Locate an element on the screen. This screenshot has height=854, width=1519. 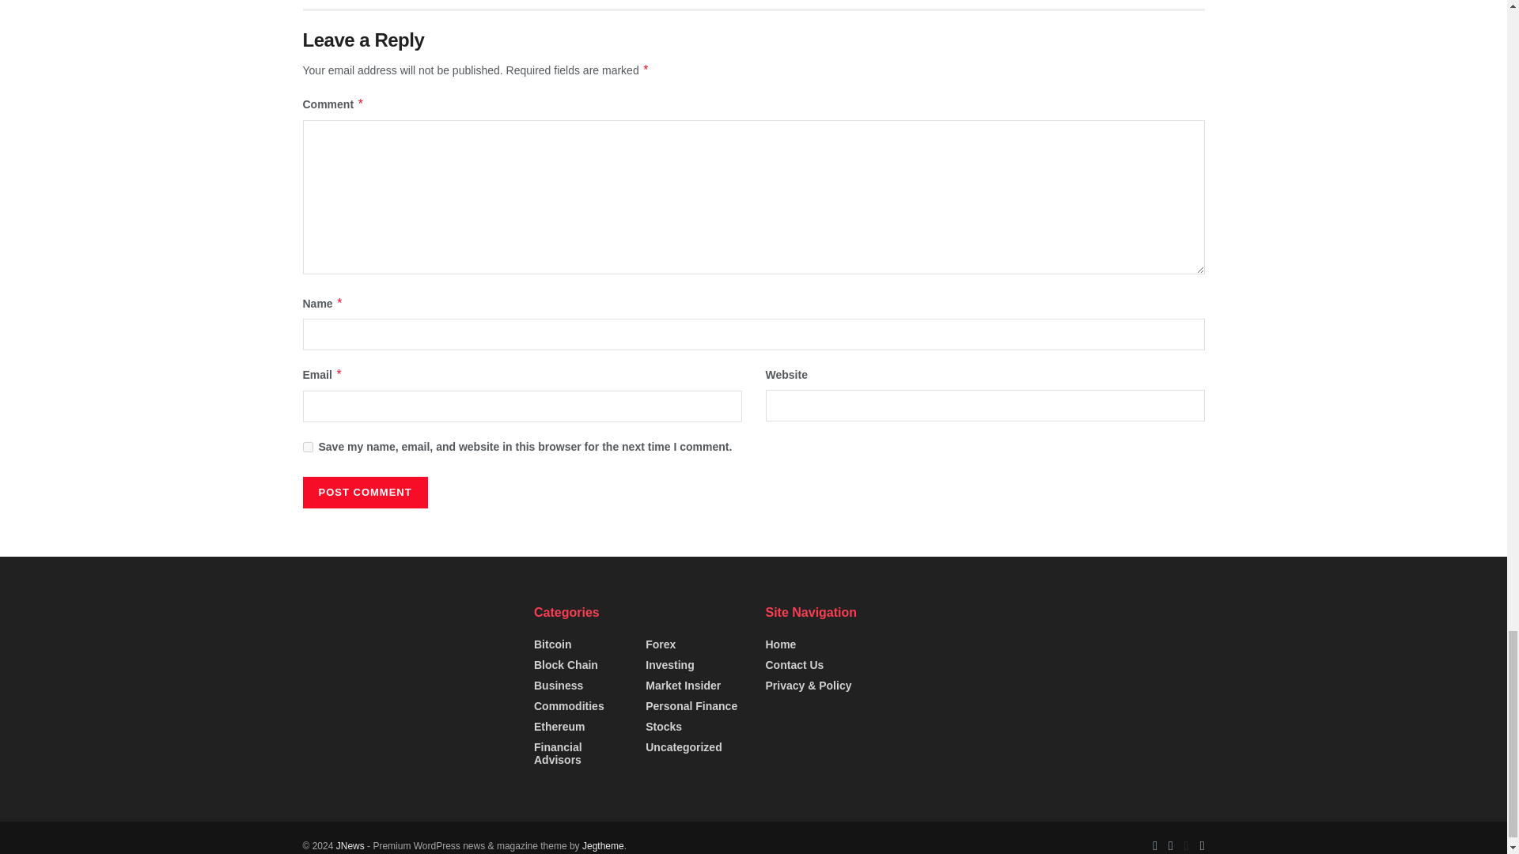
Jegtheme is located at coordinates (603, 845).